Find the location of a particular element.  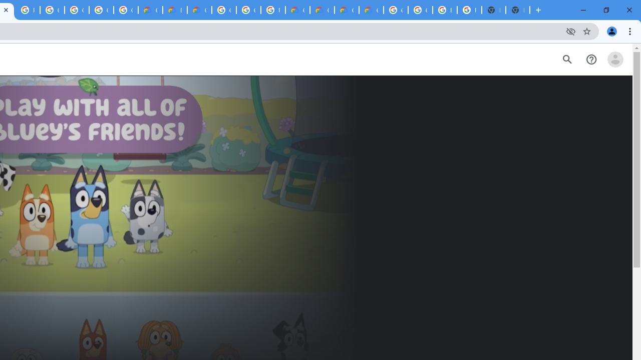

Google Cloud Pricing Calculator is located at coordinates (323, 10).